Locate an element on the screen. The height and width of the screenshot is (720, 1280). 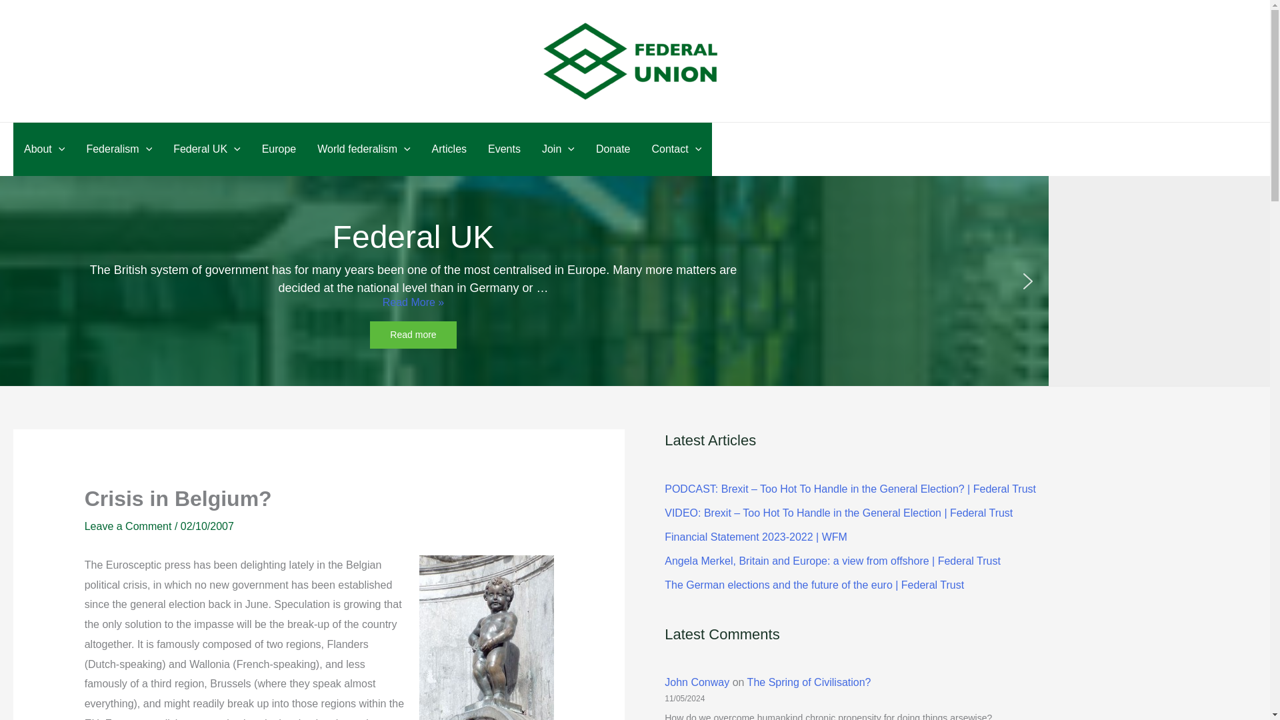
Donate is located at coordinates (613, 149).